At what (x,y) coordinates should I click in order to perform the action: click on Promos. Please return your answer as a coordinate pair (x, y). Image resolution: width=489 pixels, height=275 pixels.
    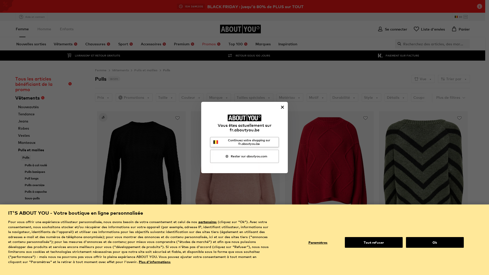
    Looking at the image, I should click on (211, 44).